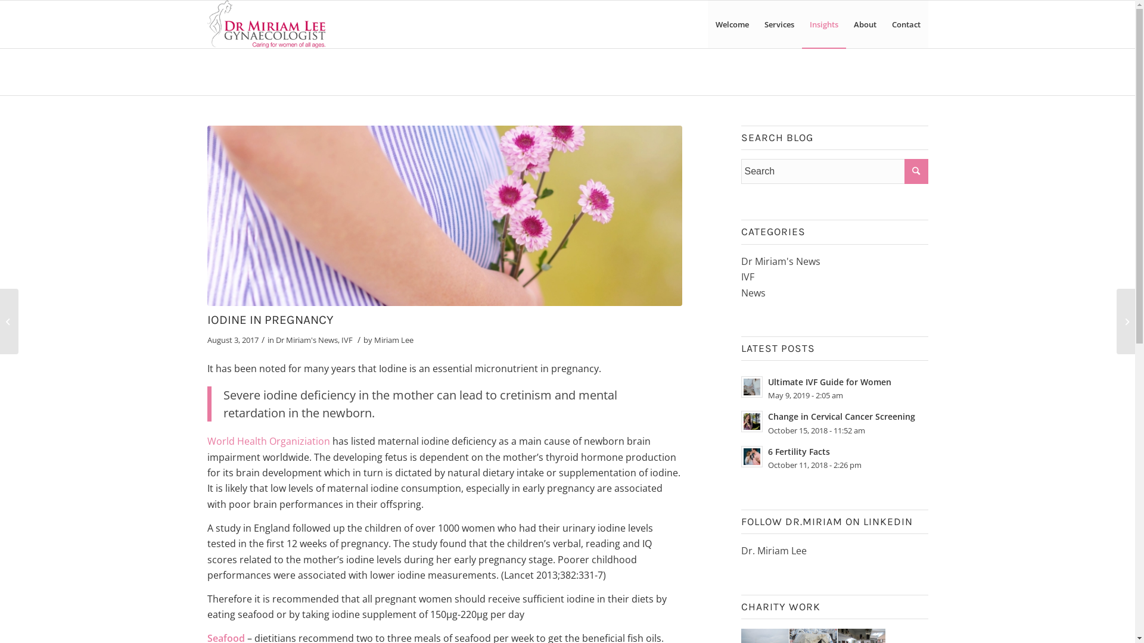  I want to click on Ultimate IVF Guide for Women
May 9, 2019 - 2:05 am, so click(835, 388).